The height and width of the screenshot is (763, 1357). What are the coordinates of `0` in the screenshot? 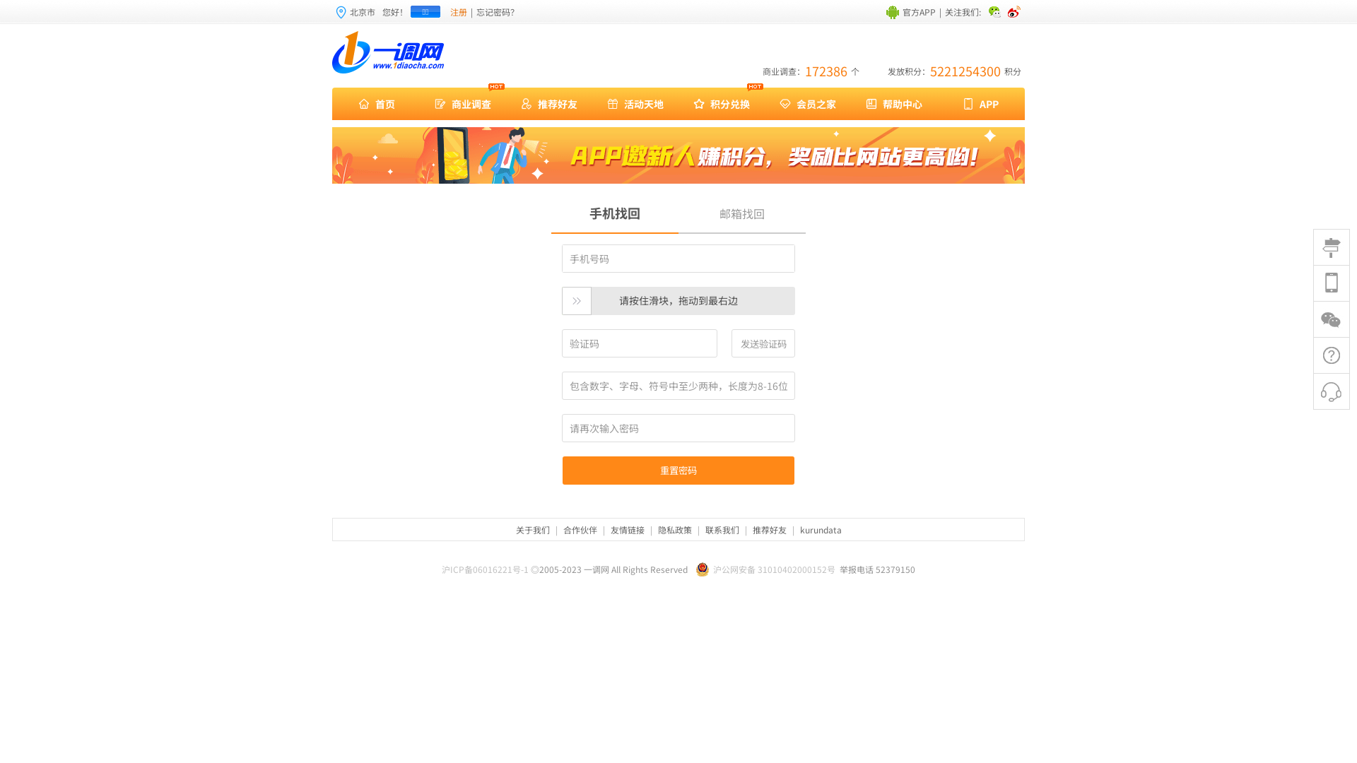 It's located at (1332, 391).